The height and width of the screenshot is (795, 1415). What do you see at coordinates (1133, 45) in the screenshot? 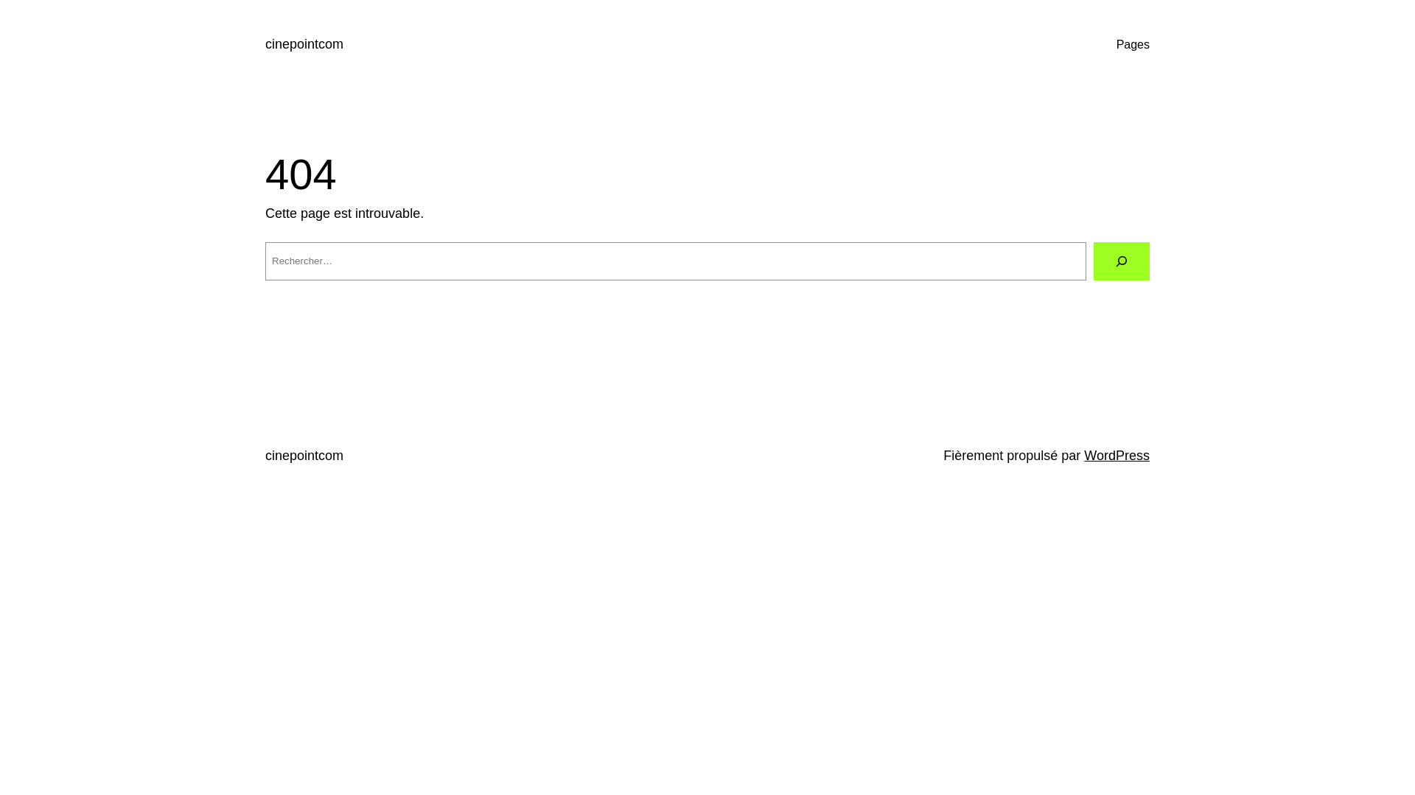
I see `Pages` at bounding box center [1133, 45].